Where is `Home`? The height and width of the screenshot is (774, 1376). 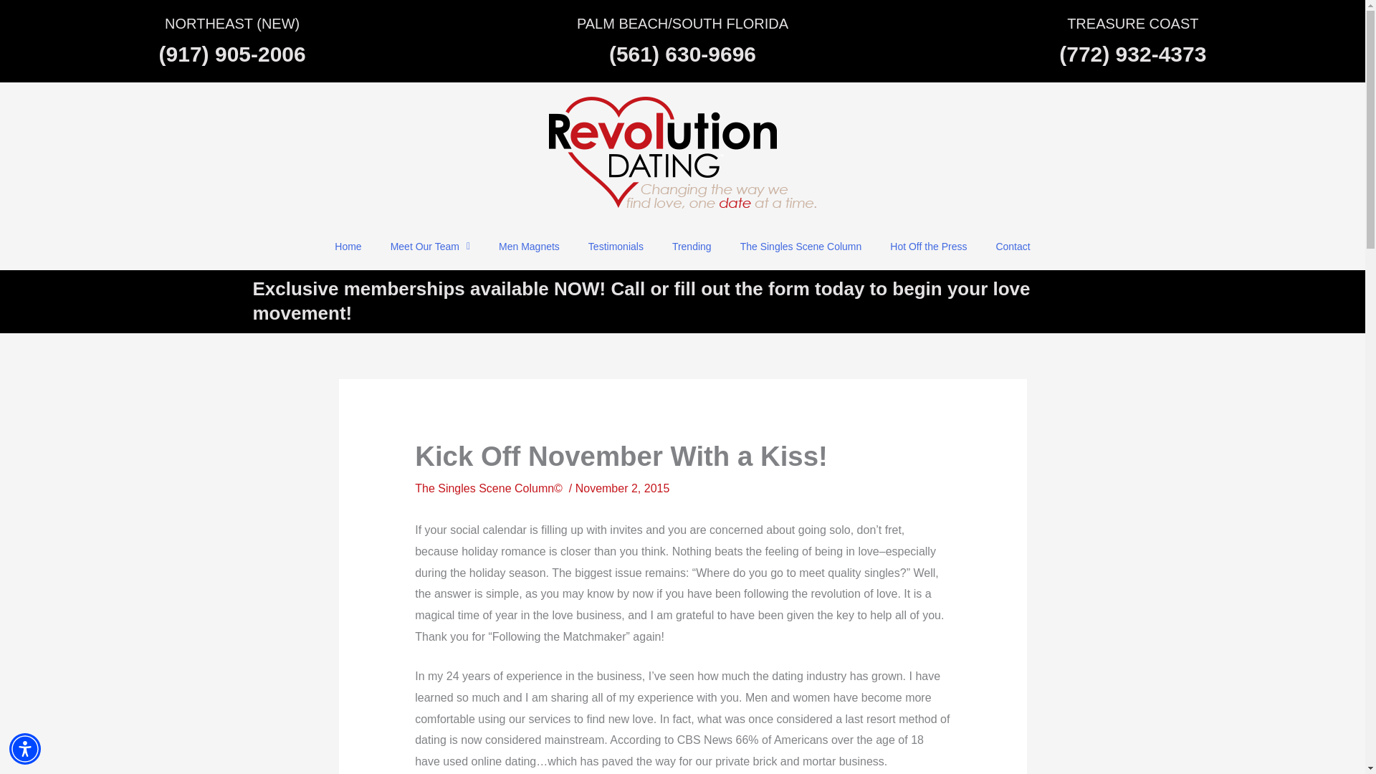 Home is located at coordinates (348, 247).